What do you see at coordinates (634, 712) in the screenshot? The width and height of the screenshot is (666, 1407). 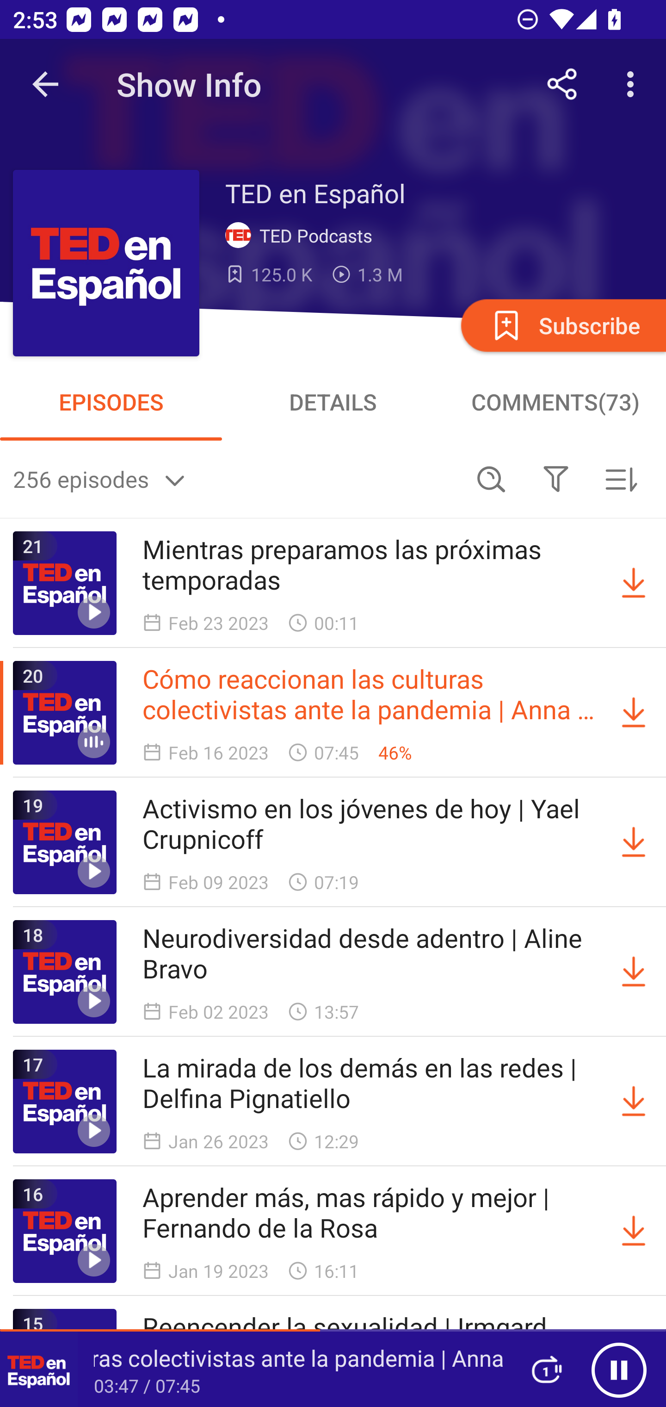 I see `Download` at bounding box center [634, 712].